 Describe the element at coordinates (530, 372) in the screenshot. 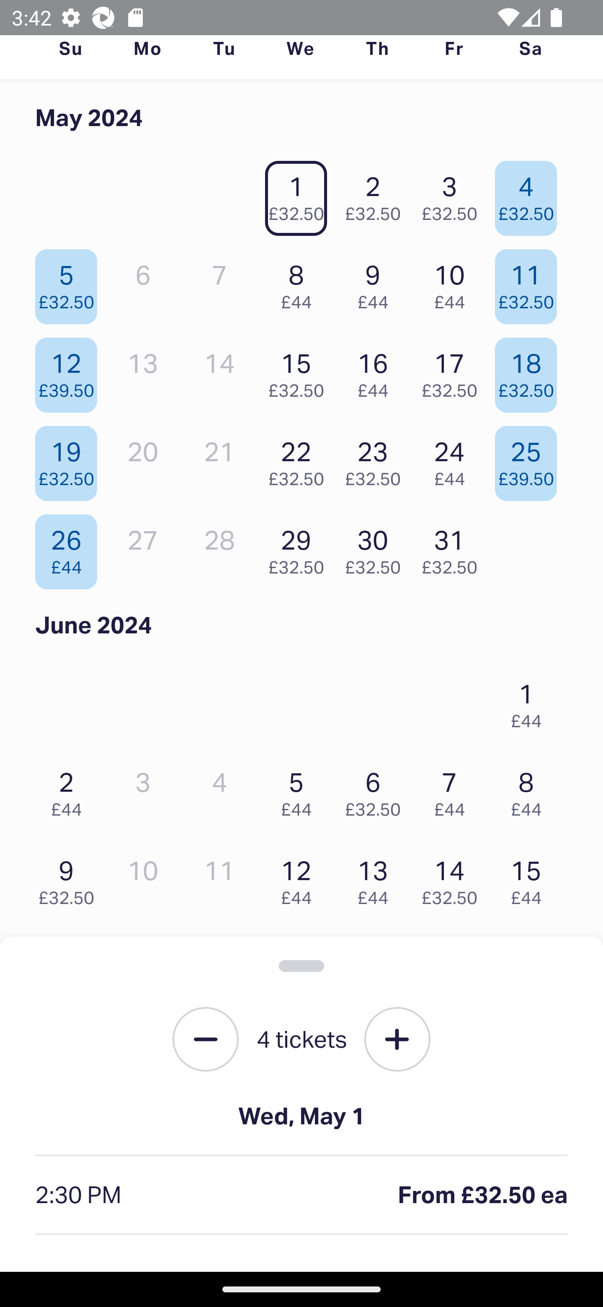

I see `18 £32.50` at that location.